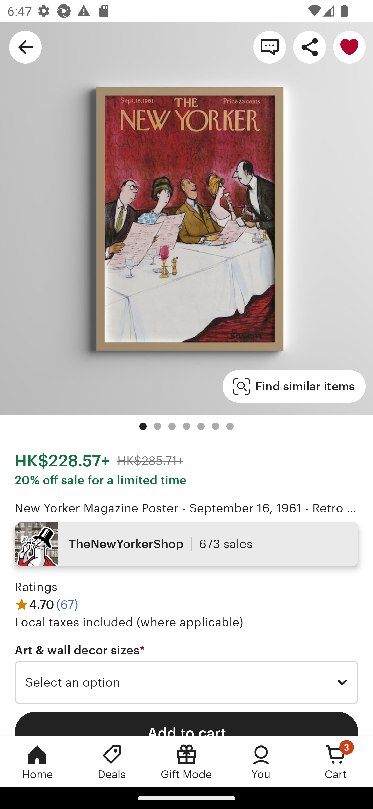  What do you see at coordinates (36, 587) in the screenshot?
I see `Ratings` at bounding box center [36, 587].